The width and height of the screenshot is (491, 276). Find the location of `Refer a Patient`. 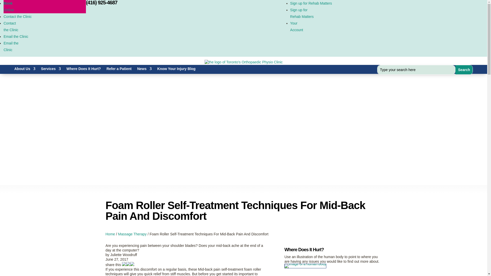

Refer a Patient is located at coordinates (17, 17).